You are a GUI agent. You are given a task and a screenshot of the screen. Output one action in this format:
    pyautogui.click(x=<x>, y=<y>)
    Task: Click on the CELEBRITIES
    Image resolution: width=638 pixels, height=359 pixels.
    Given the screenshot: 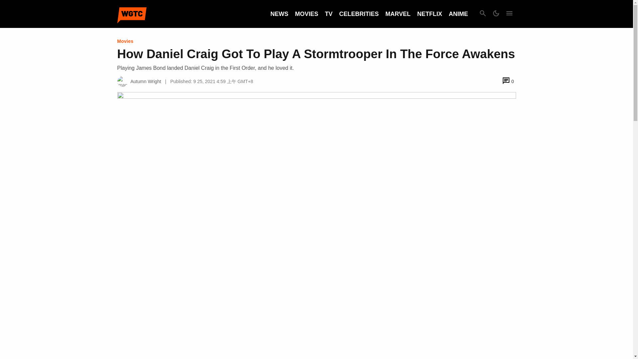 What is the action you would take?
    pyautogui.click(x=359, y=14)
    